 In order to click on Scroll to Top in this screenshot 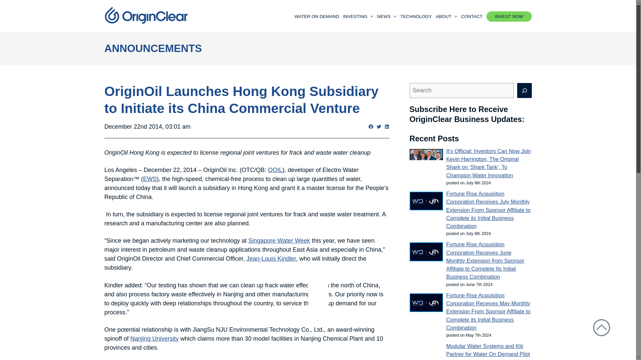, I will do `click(602, 327)`.